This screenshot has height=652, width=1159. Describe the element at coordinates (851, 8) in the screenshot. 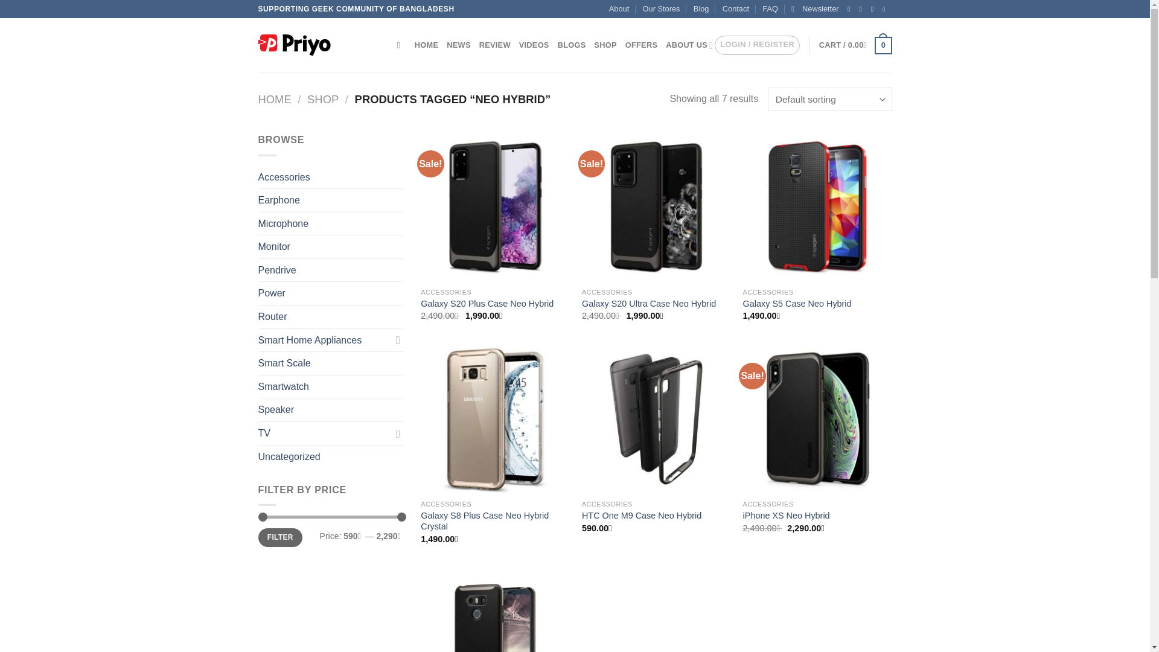

I see `Follow on Facebook` at that location.